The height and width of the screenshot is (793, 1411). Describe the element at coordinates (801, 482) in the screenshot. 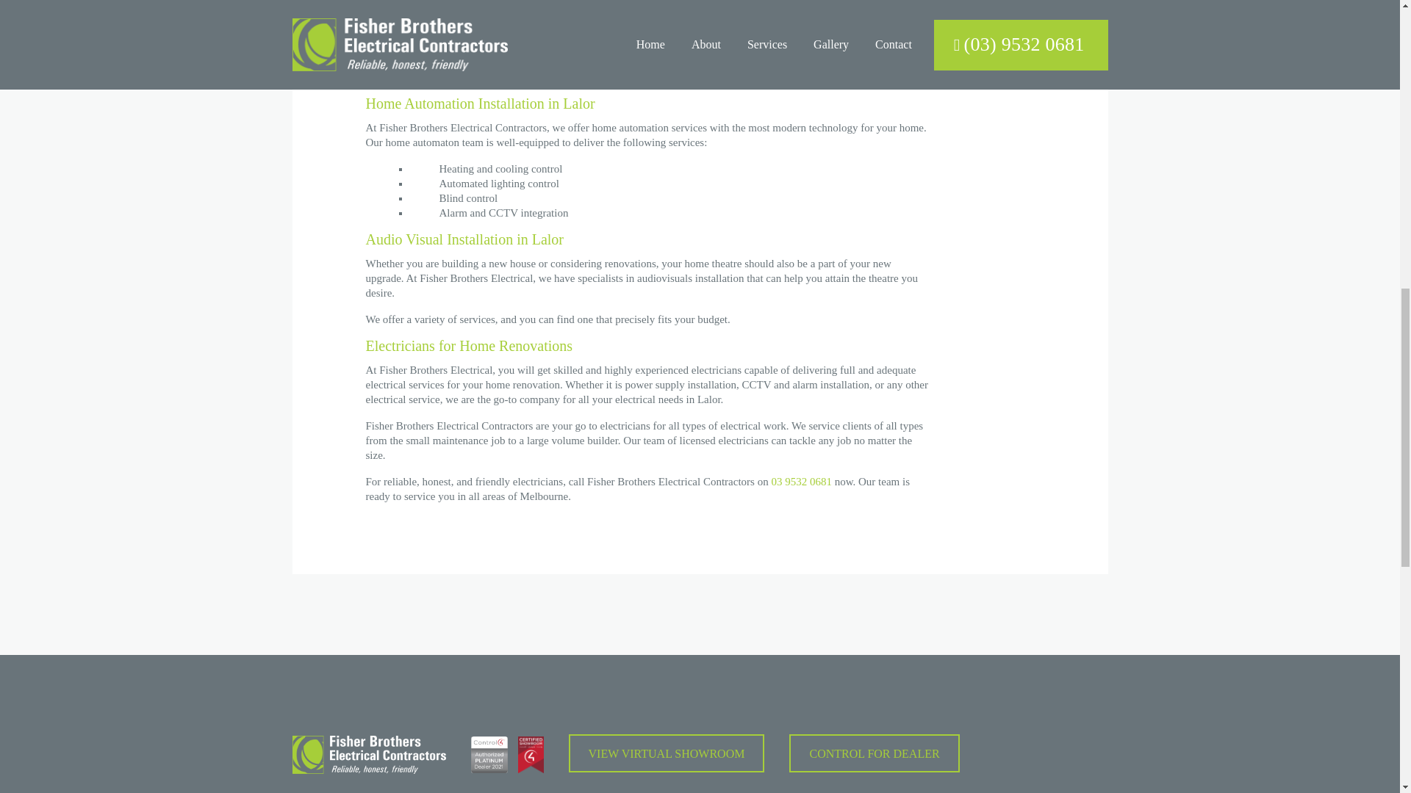

I see `03 9532 0681` at that location.